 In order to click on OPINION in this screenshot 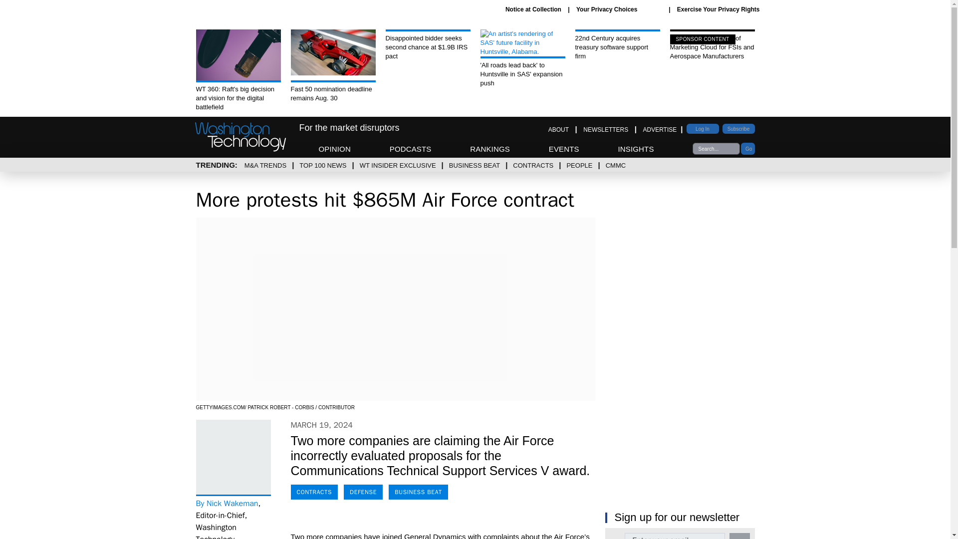, I will do `click(334, 149)`.